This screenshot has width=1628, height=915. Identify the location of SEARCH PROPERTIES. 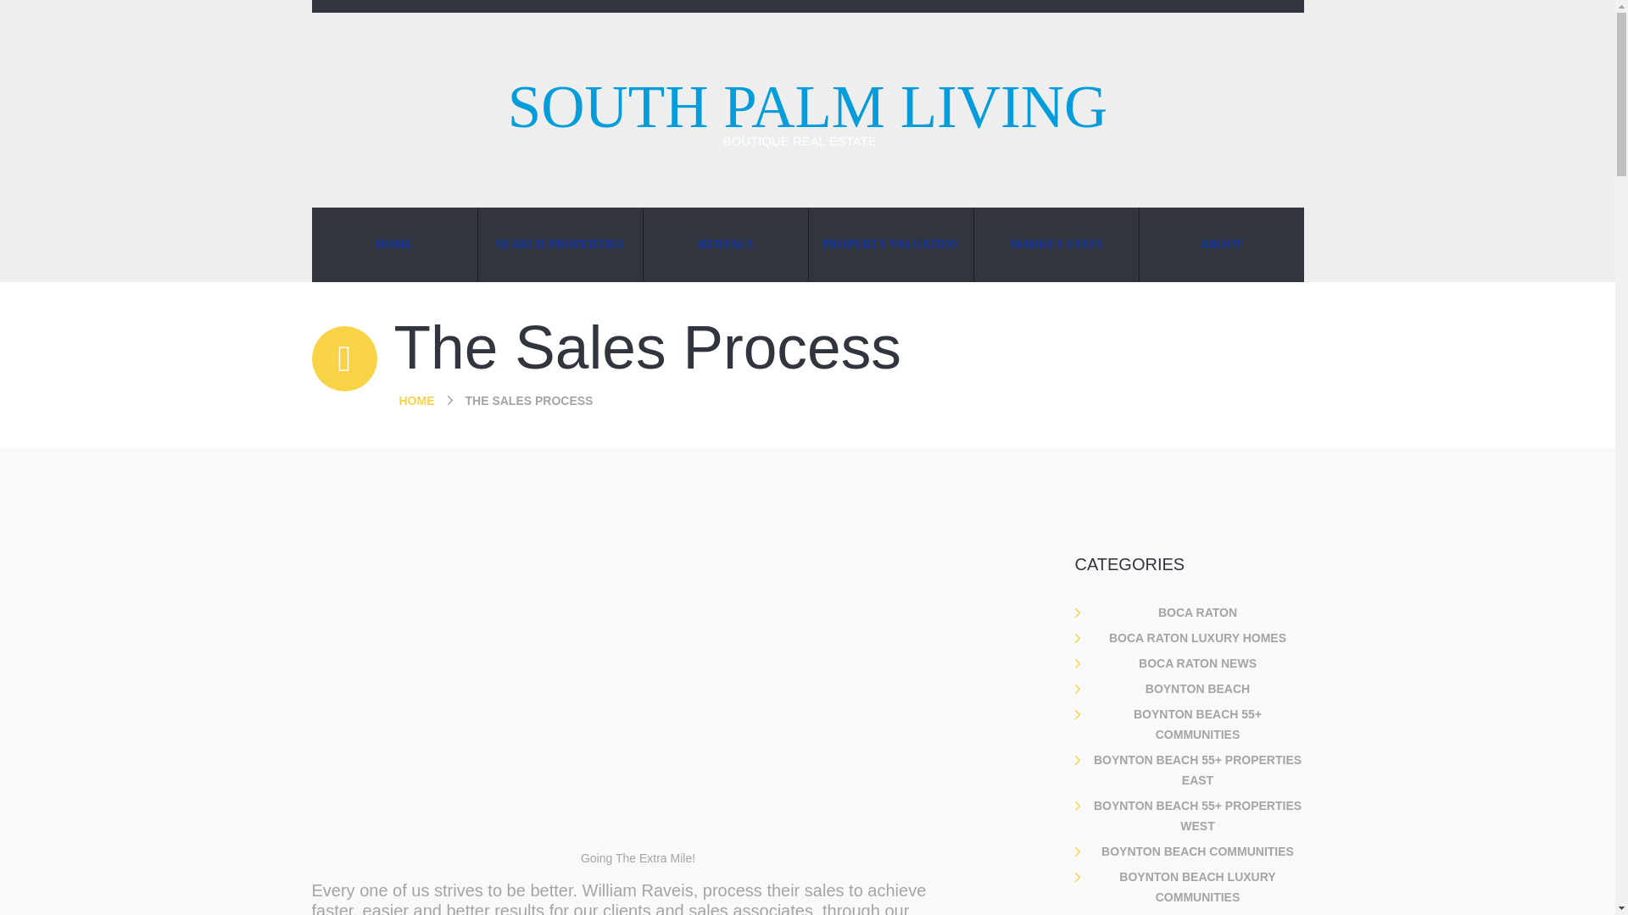
(560, 244).